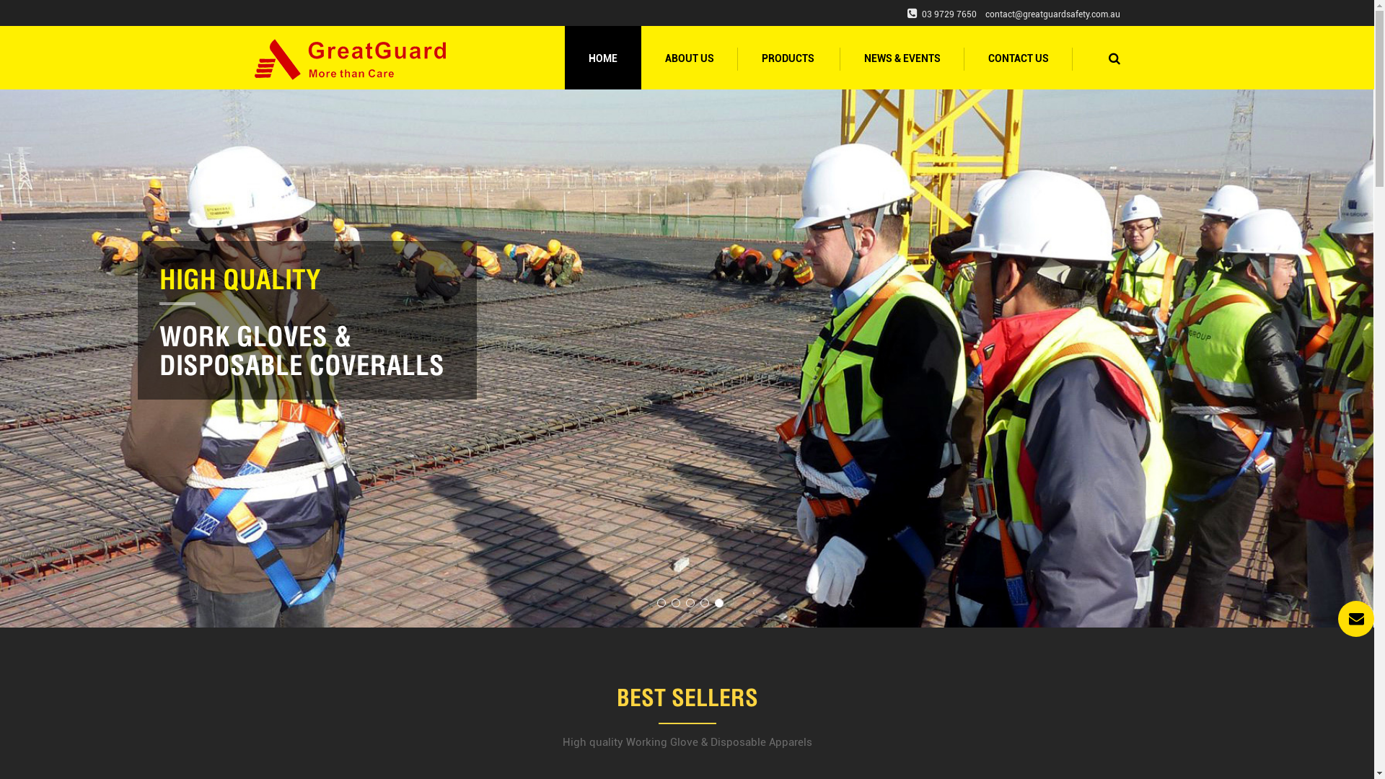 This screenshot has width=1385, height=779. Describe the element at coordinates (690, 604) in the screenshot. I see `3` at that location.